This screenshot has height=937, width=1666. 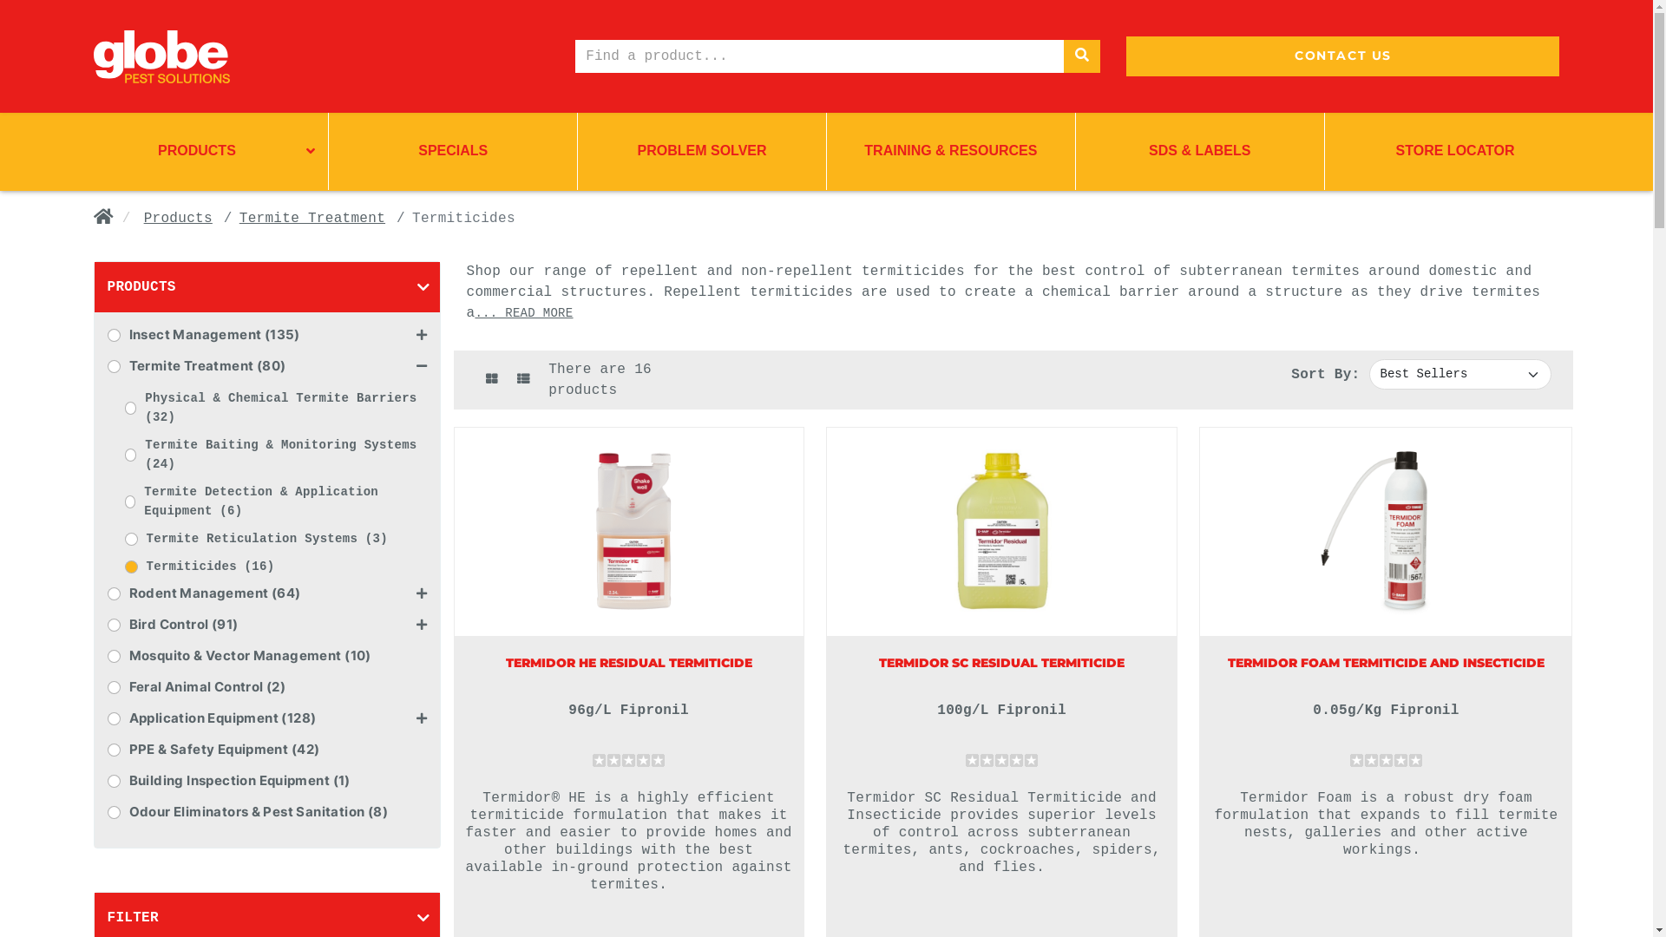 I want to click on PPE & Safety Equipment (42), so click(x=278, y=750).